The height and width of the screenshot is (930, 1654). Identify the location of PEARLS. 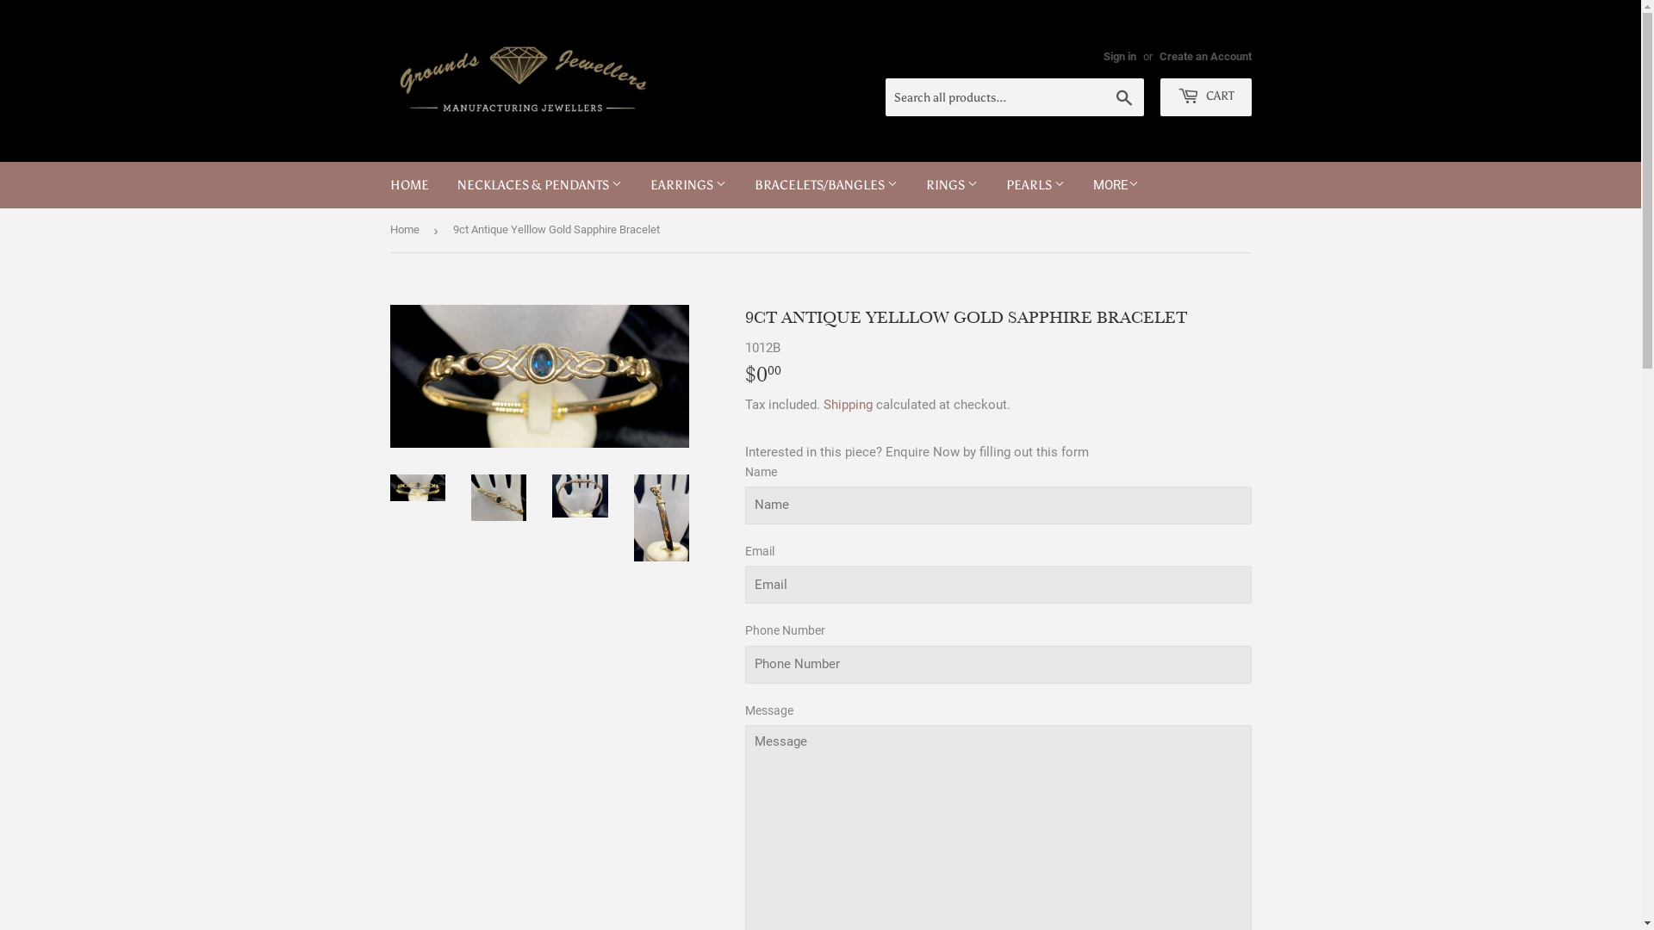
(1035, 185).